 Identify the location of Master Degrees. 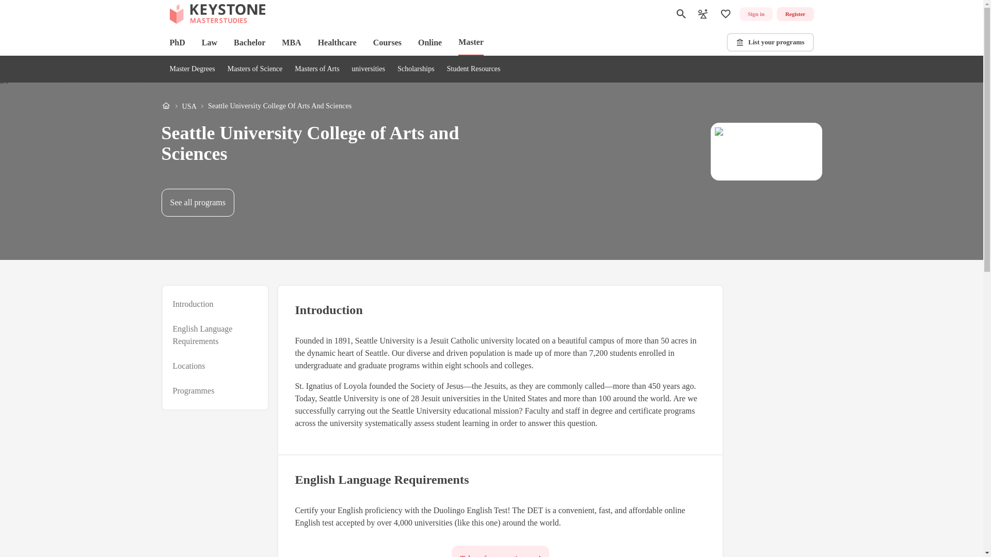
(500, 551).